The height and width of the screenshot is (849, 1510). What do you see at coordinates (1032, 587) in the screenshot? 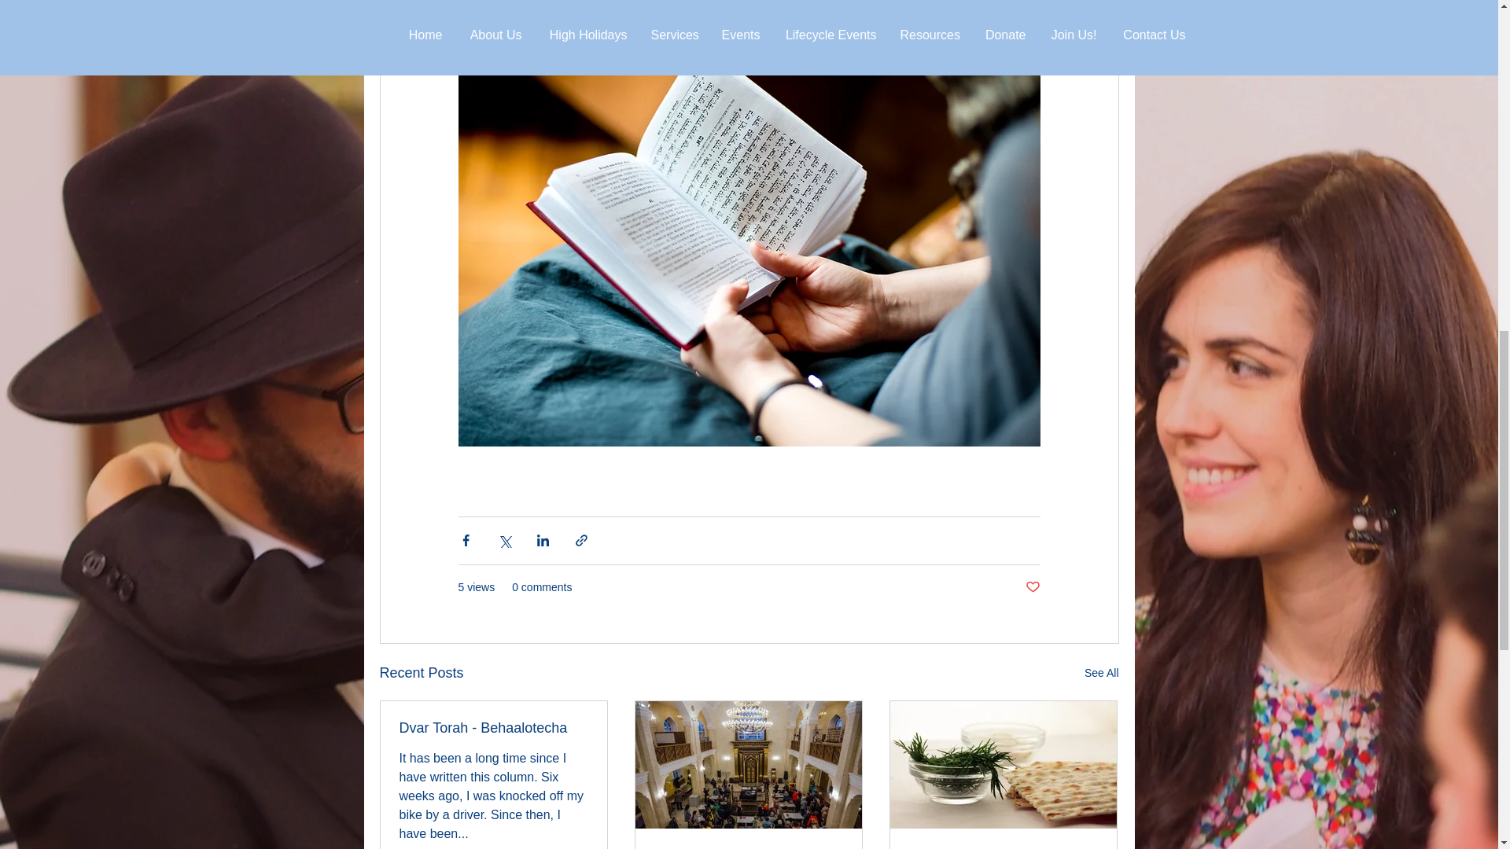
I see `Post not marked as liked` at bounding box center [1032, 587].